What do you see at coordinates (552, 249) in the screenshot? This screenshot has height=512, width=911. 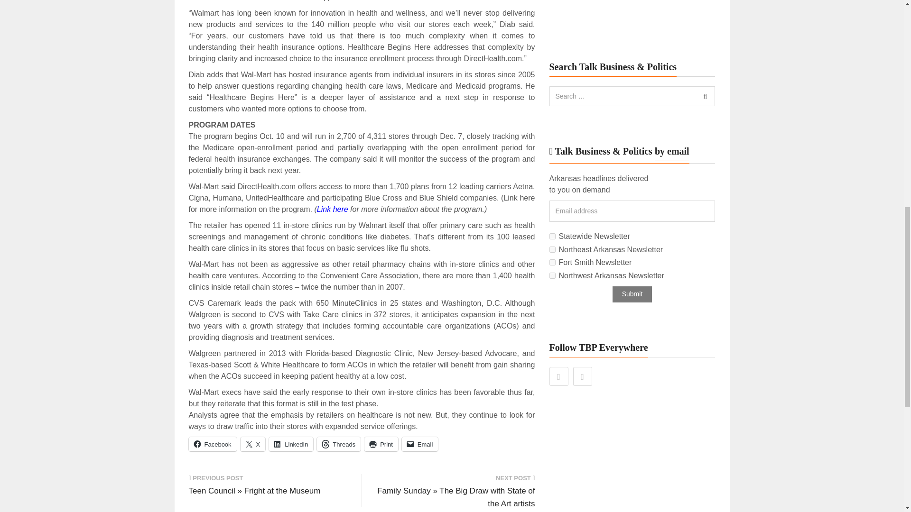 I see `0dbc242577` at bounding box center [552, 249].